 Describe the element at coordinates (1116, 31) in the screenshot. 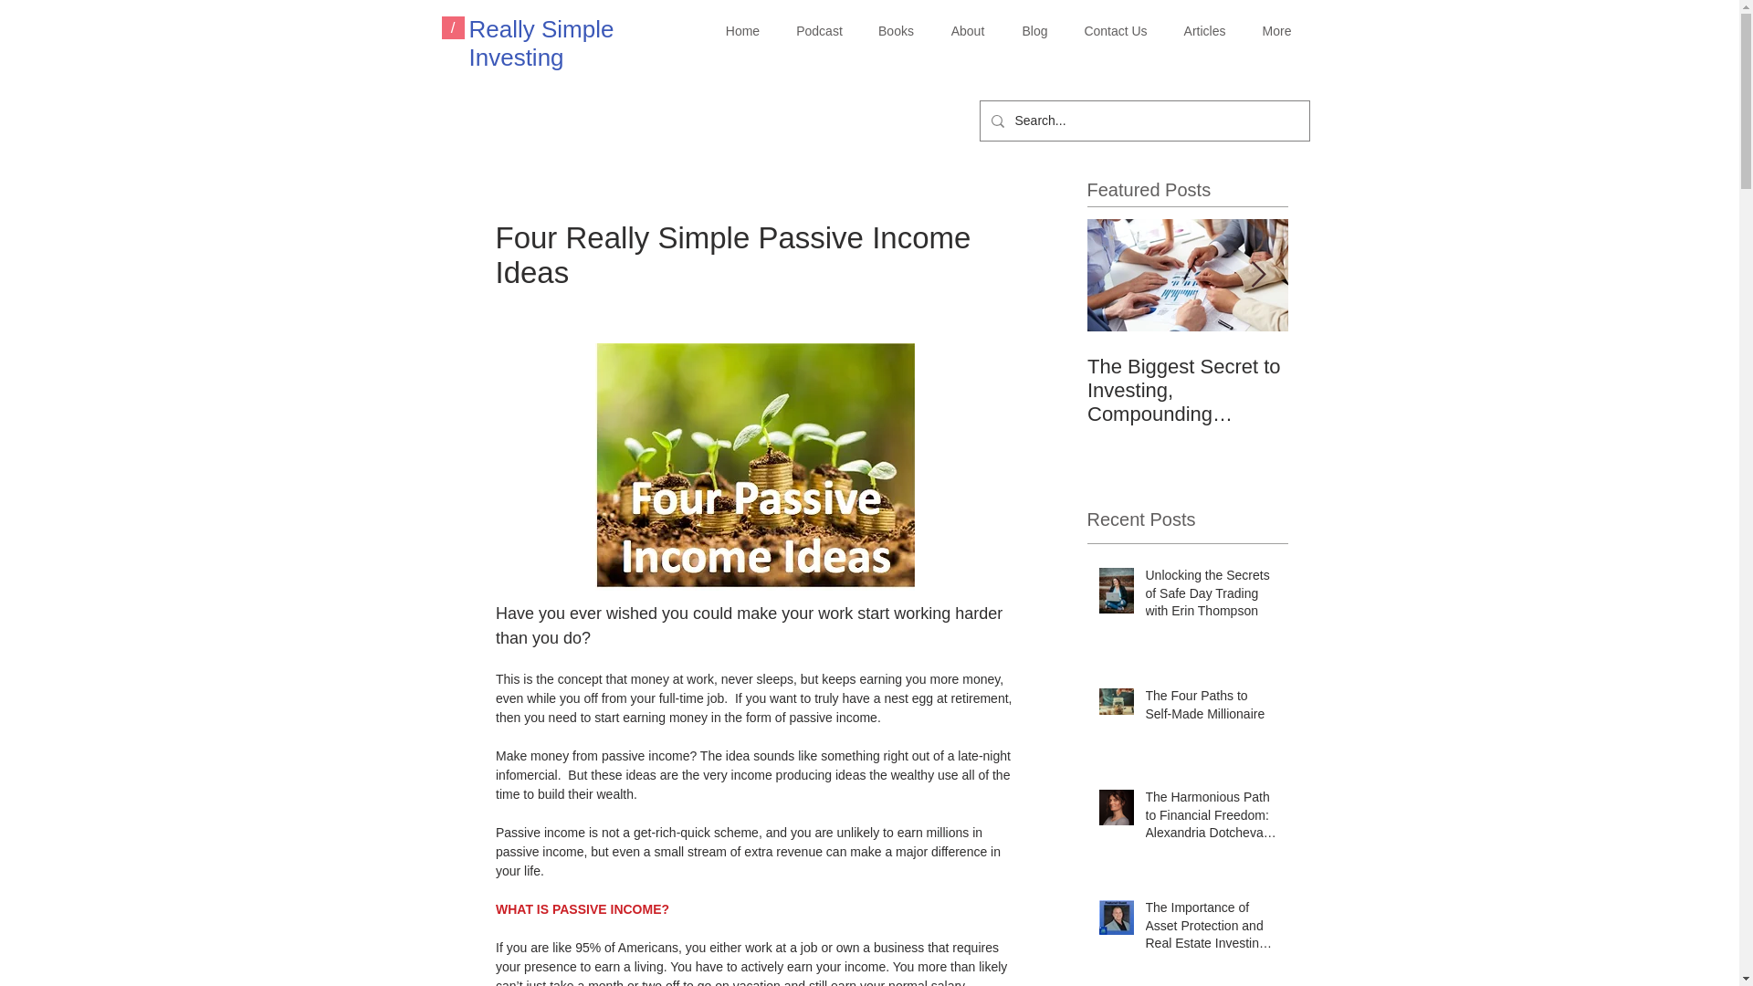

I see `Contact Us` at that location.